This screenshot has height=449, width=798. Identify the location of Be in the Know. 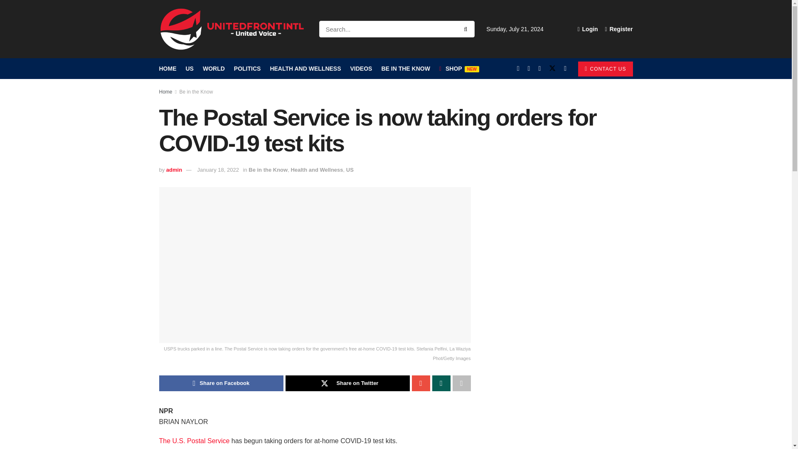
(268, 170).